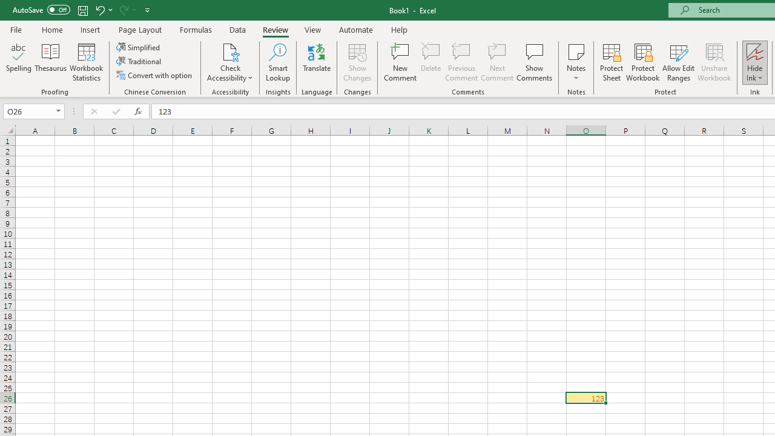 This screenshot has height=436, width=775. What do you see at coordinates (139, 62) in the screenshot?
I see `Traditional` at bounding box center [139, 62].